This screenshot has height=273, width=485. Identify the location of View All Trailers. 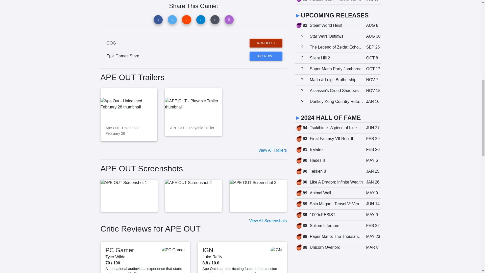
(273, 150).